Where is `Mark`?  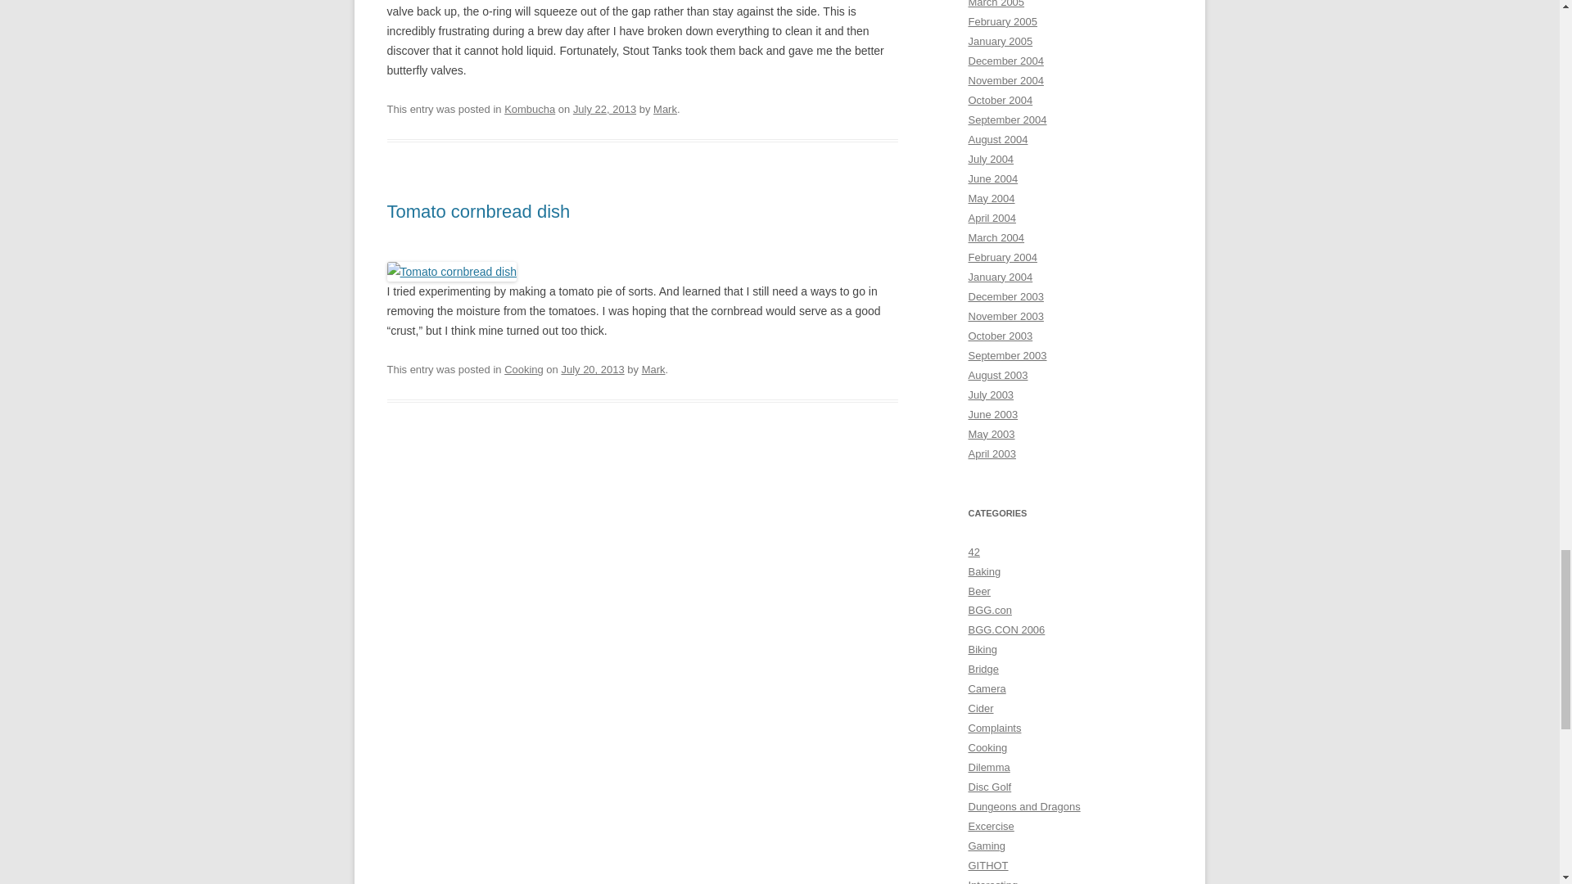 Mark is located at coordinates (665, 110).